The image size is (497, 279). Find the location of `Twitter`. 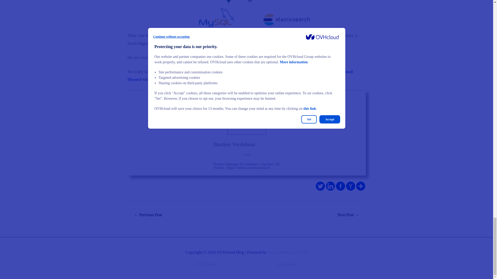

Twitter is located at coordinates (221, 264).